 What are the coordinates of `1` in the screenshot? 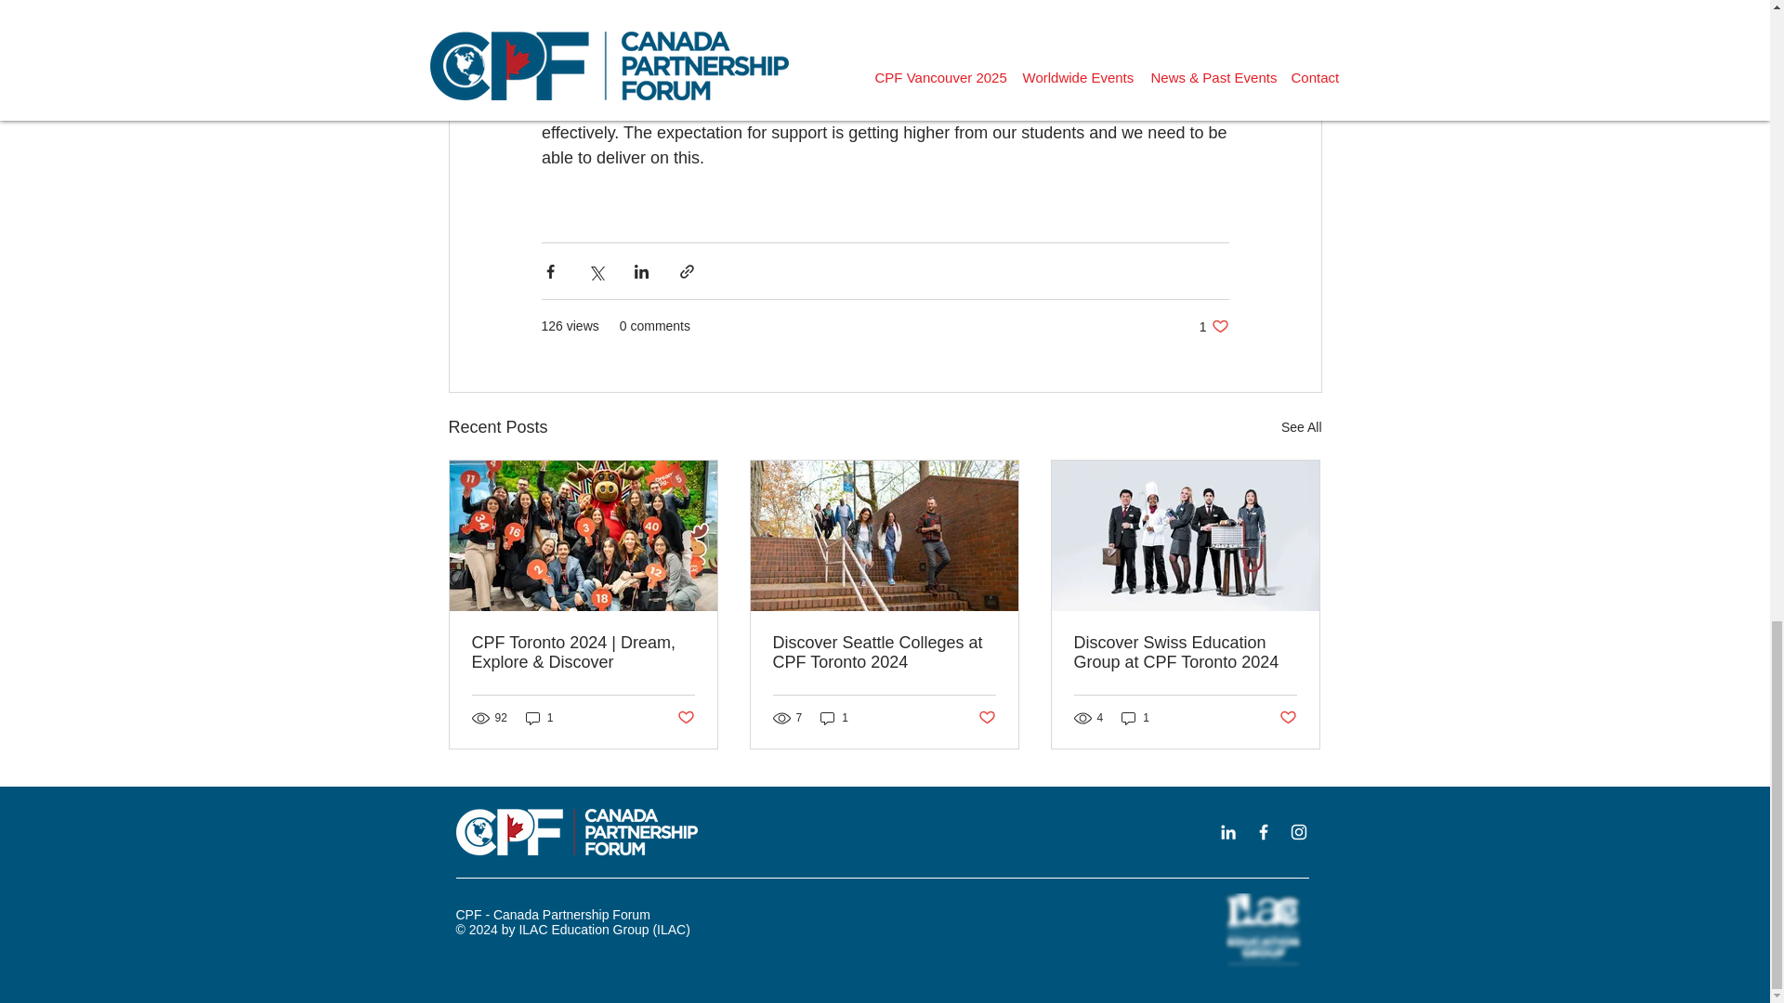 It's located at (1213, 326).